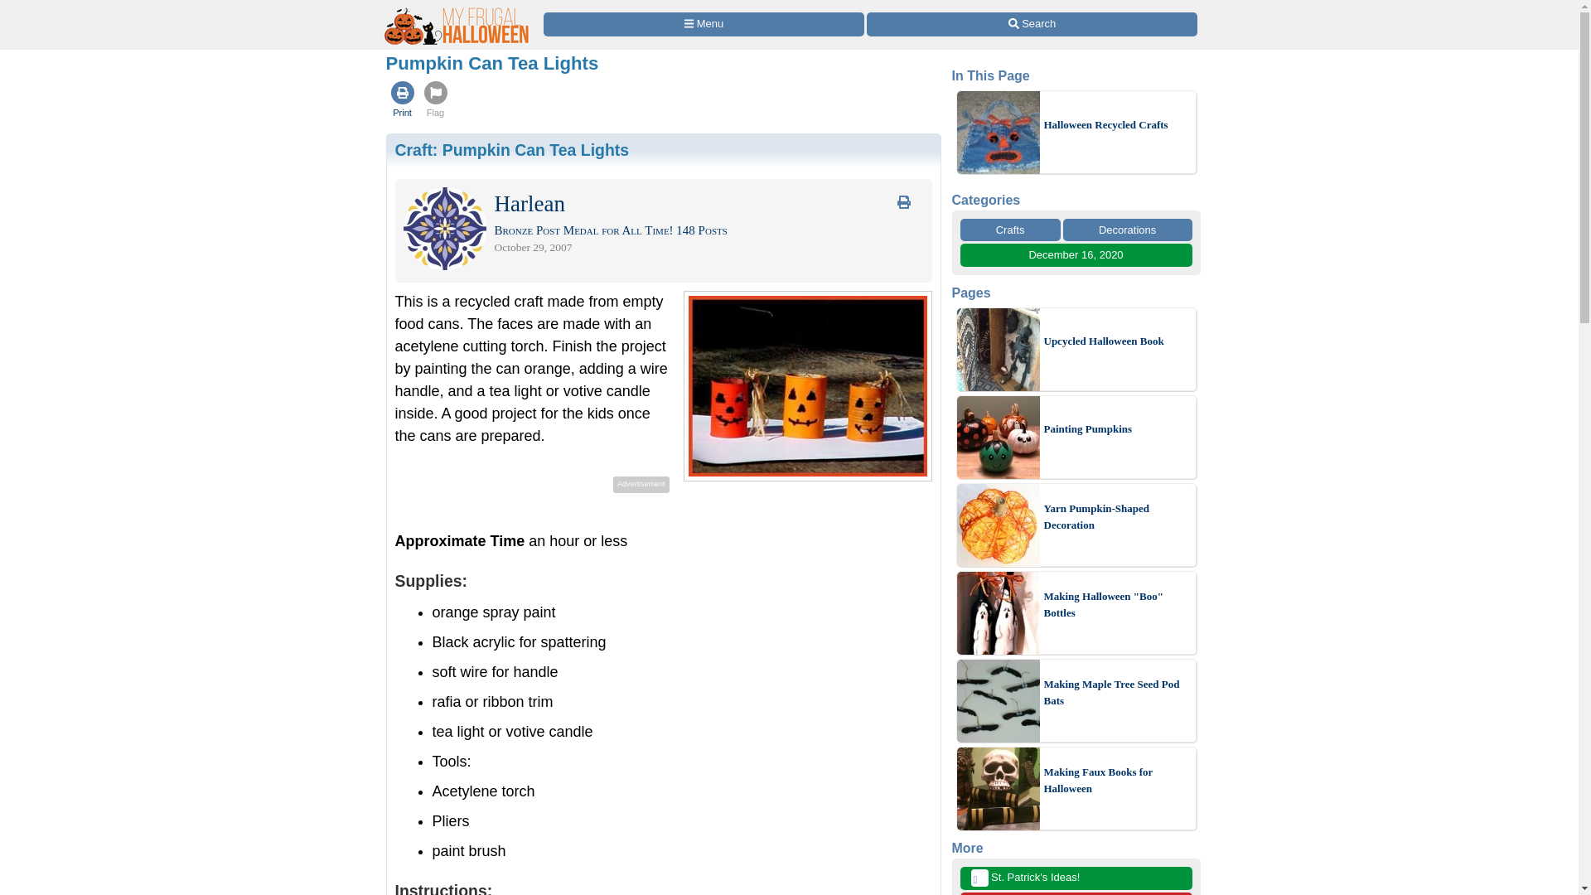 The width and height of the screenshot is (1591, 895). I want to click on Harlean, so click(529, 207).